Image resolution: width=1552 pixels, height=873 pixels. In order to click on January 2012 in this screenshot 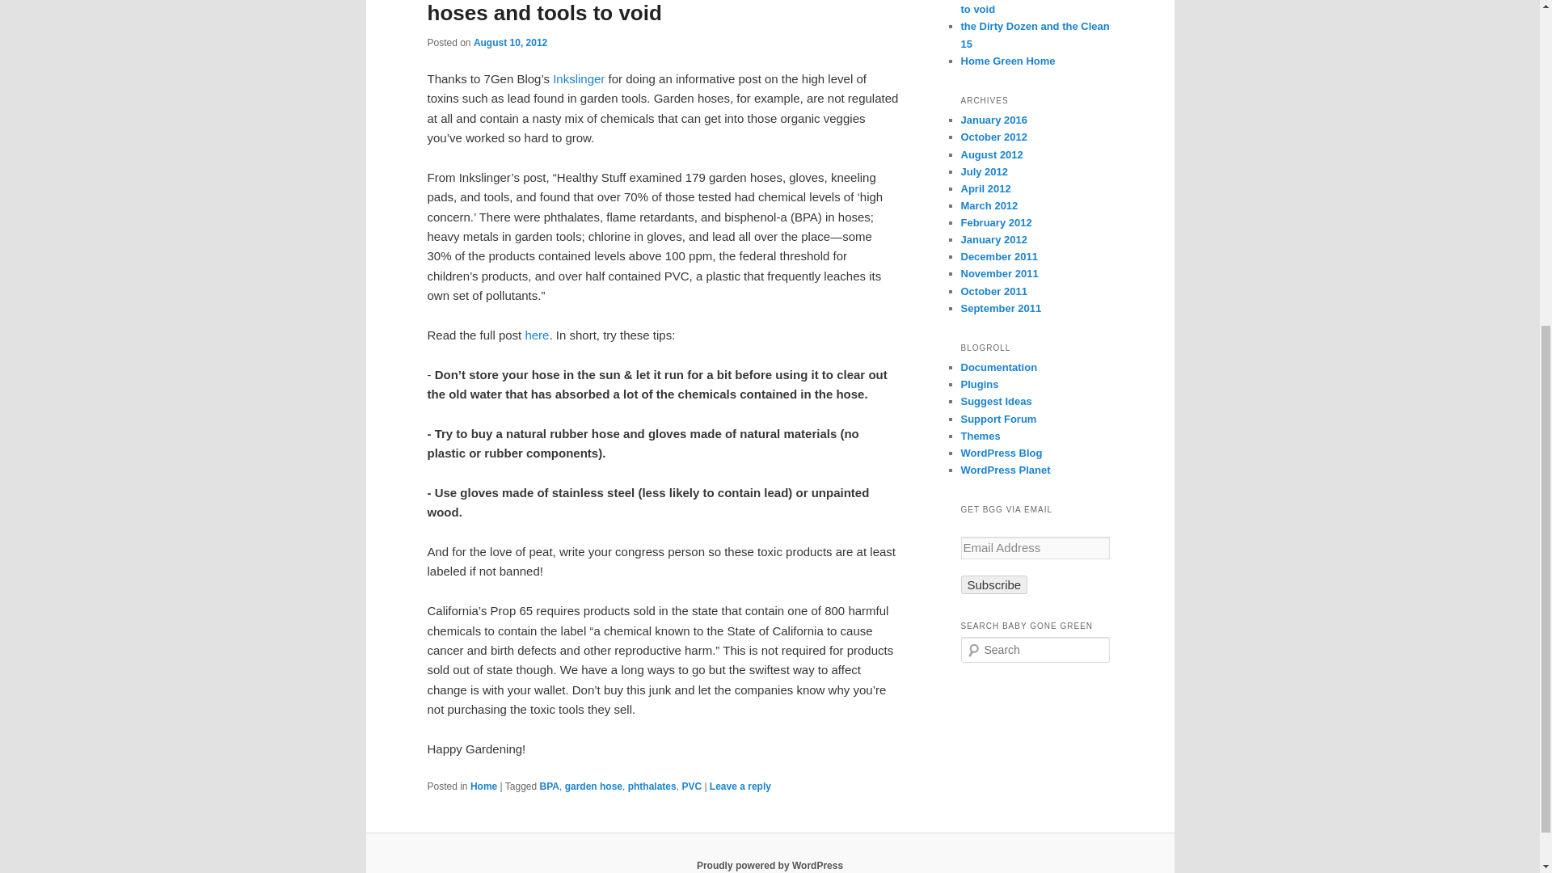, I will do `click(993, 239)`.